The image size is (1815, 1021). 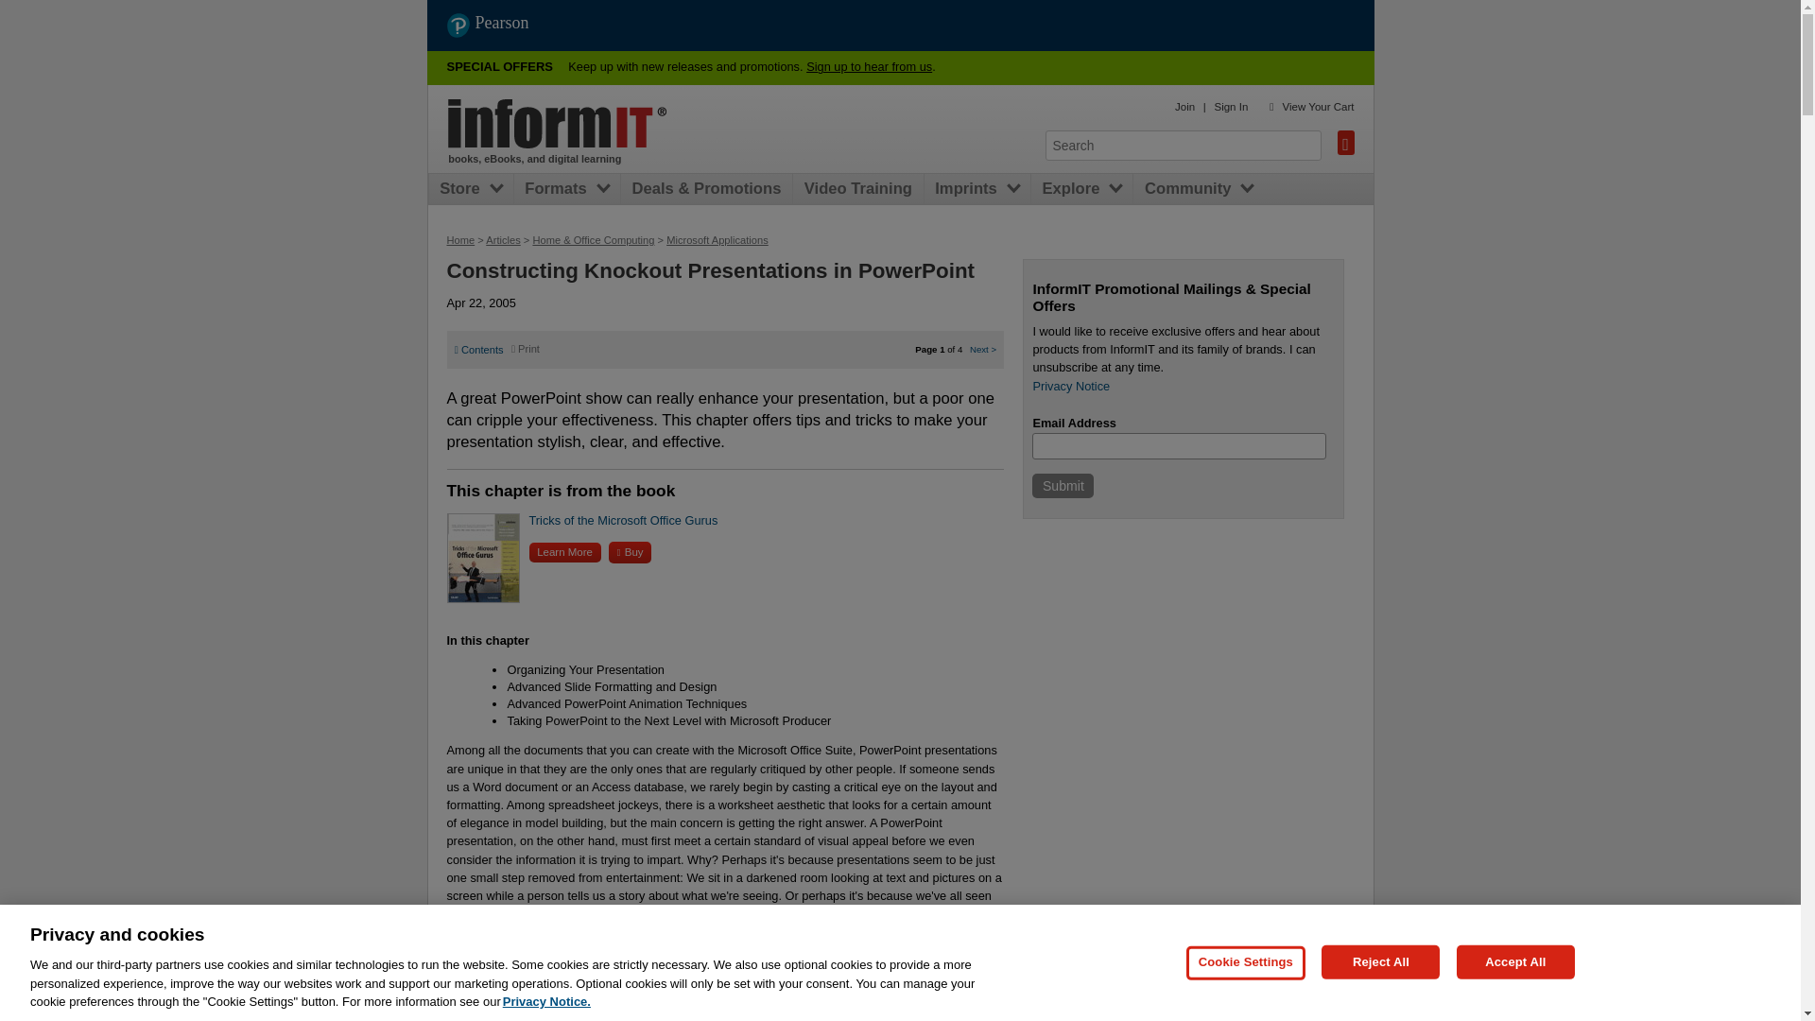 I want to click on Submit, so click(x=1063, y=486).